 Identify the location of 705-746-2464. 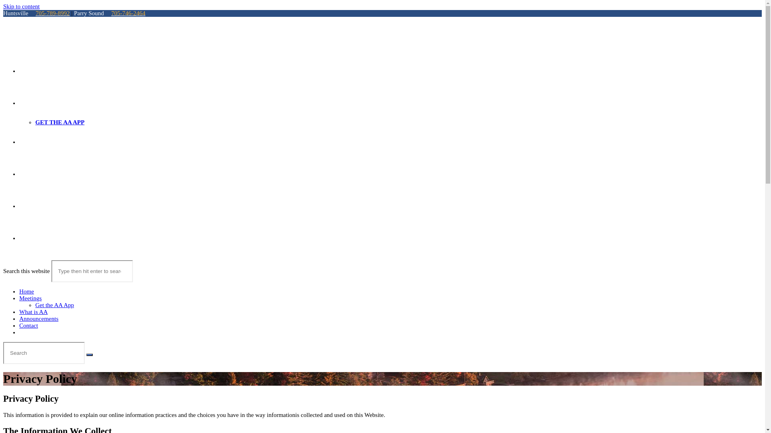
(128, 13).